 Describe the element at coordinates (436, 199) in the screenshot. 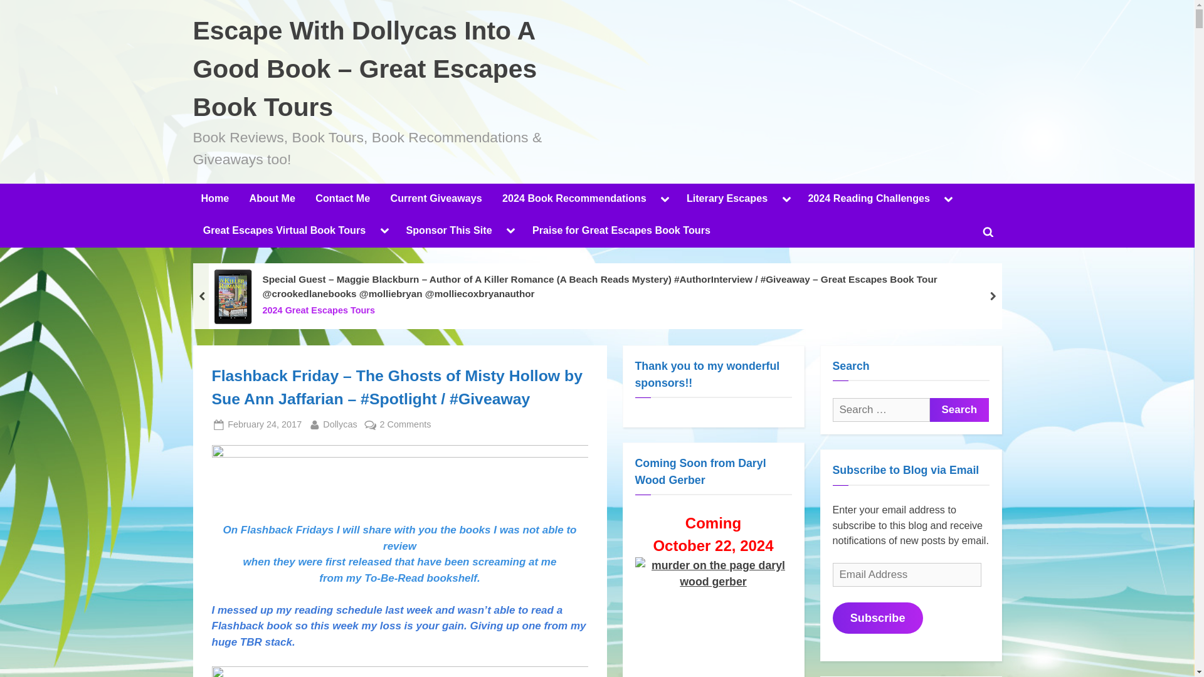

I see `Current Giveaways` at that location.